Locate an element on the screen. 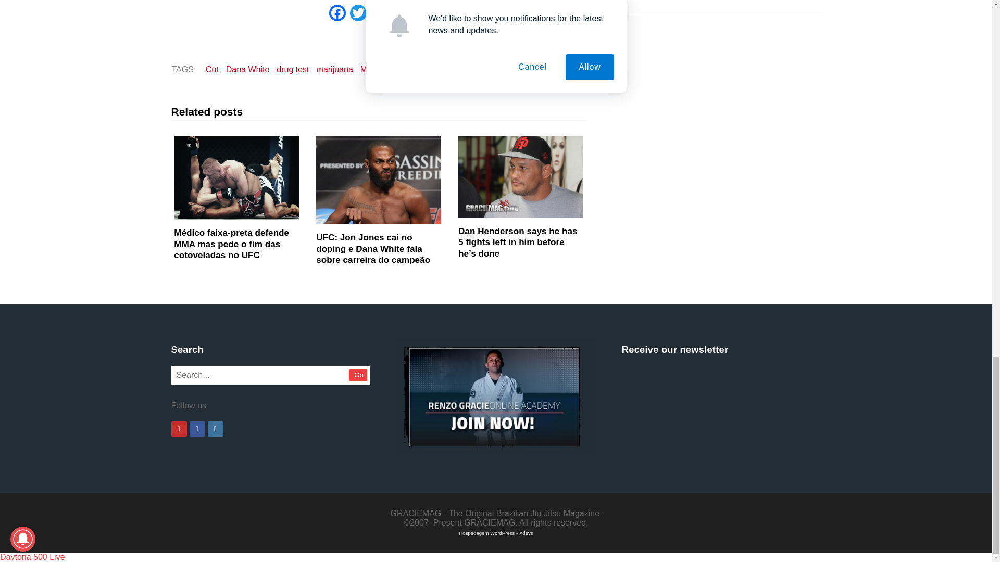  UFC 158 is located at coordinates (471, 69).